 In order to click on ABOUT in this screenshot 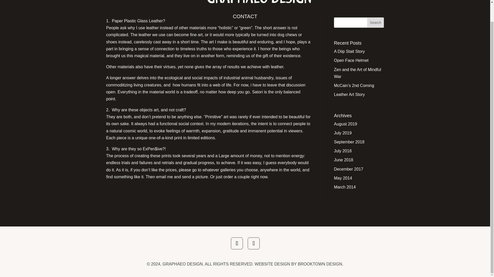, I will do `click(161, 3)`.